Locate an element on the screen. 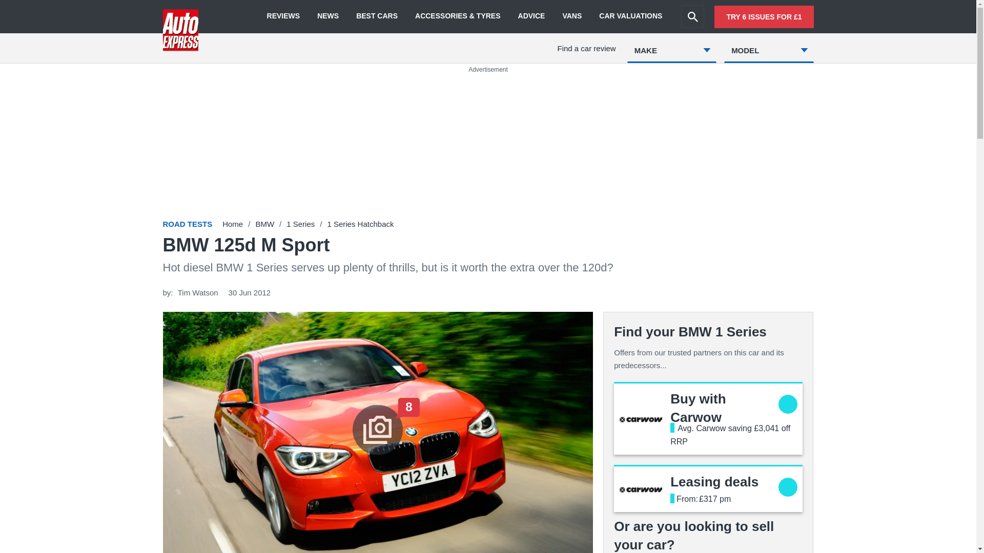  3rd party ad content is located at coordinates (714, 481).